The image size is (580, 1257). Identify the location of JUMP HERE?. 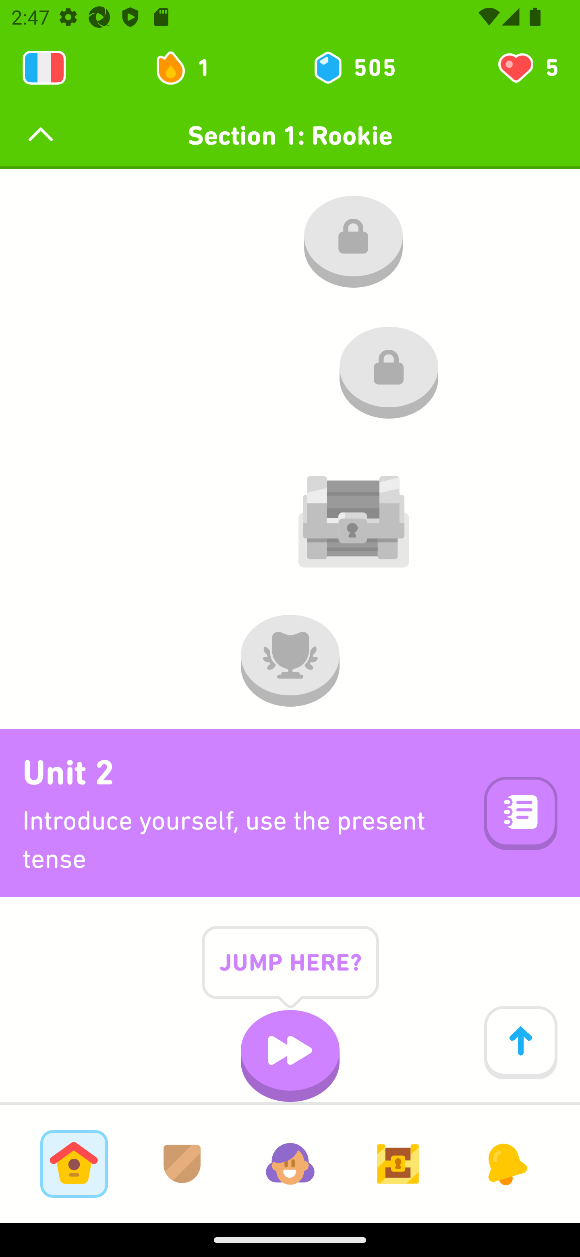
(290, 975).